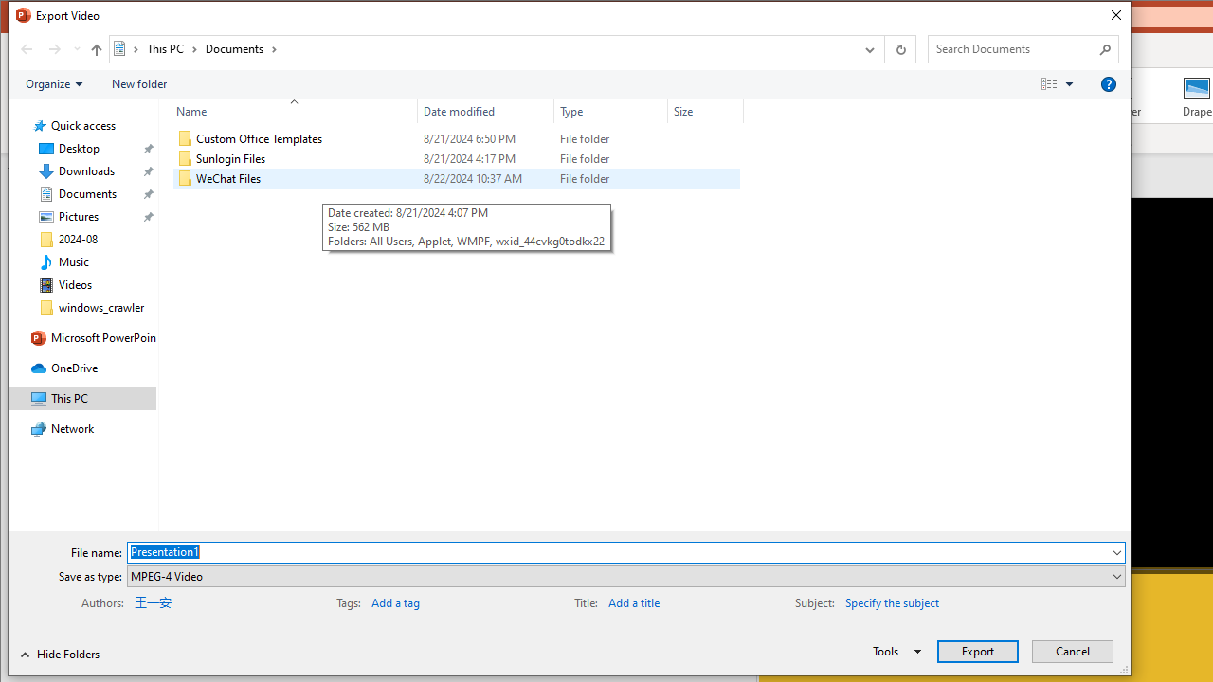 Image resolution: width=1213 pixels, height=682 pixels. Describe the element at coordinates (61, 654) in the screenshot. I see `Hide Folders` at that location.